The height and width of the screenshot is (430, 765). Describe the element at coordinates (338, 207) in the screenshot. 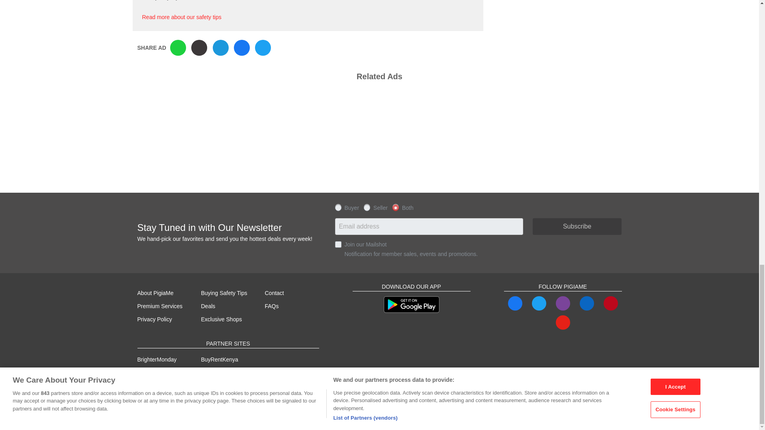

I see `user` at that location.